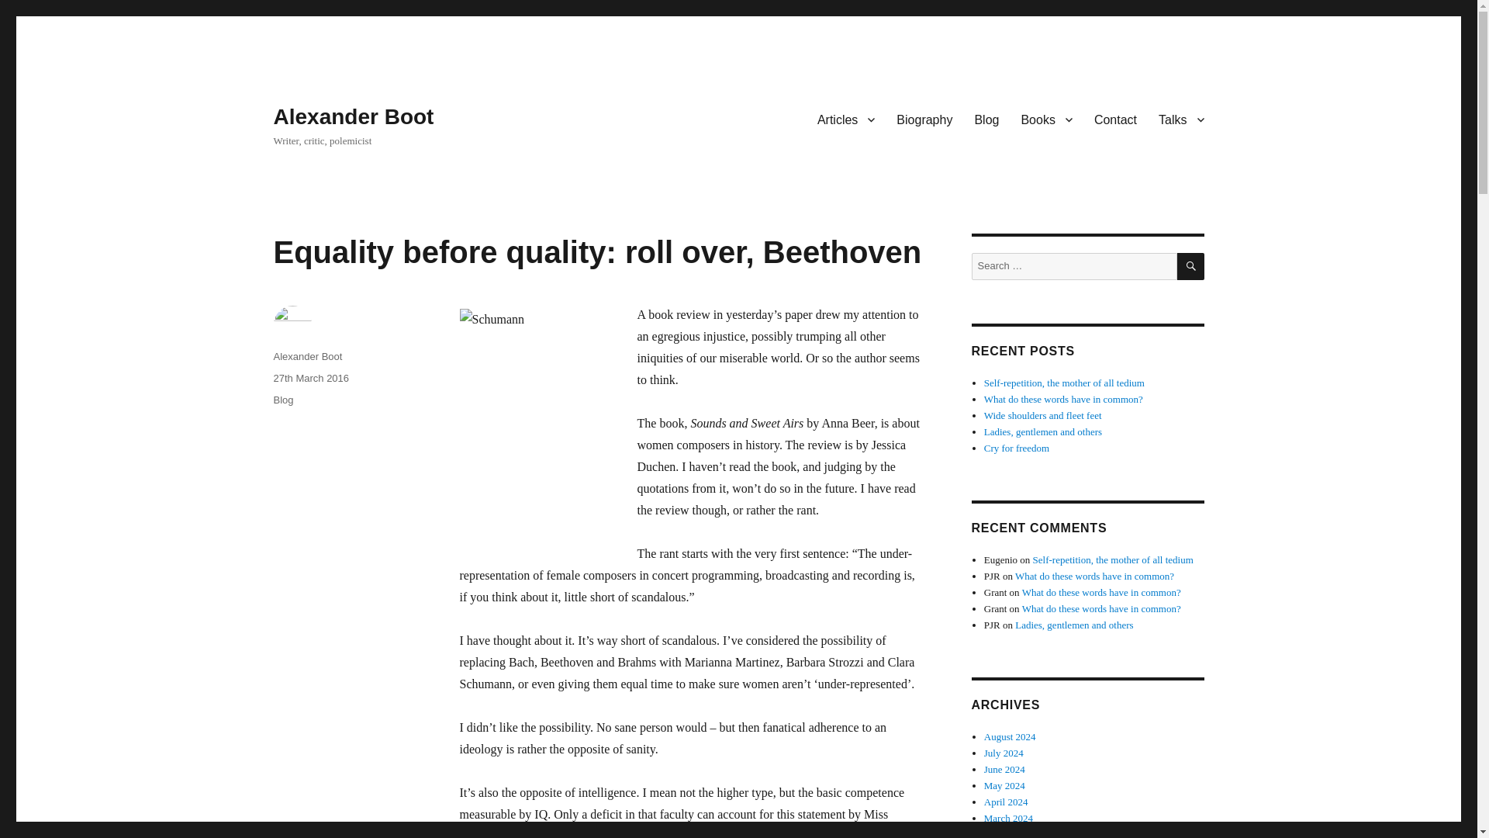  What do you see at coordinates (1114, 559) in the screenshot?
I see `Self-repetition, the mother of all tedium` at bounding box center [1114, 559].